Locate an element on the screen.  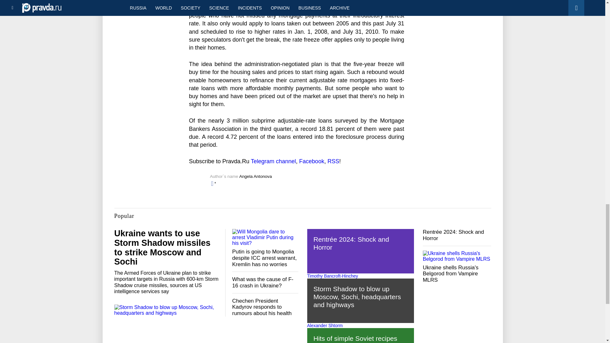
Facebook is located at coordinates (312, 161).